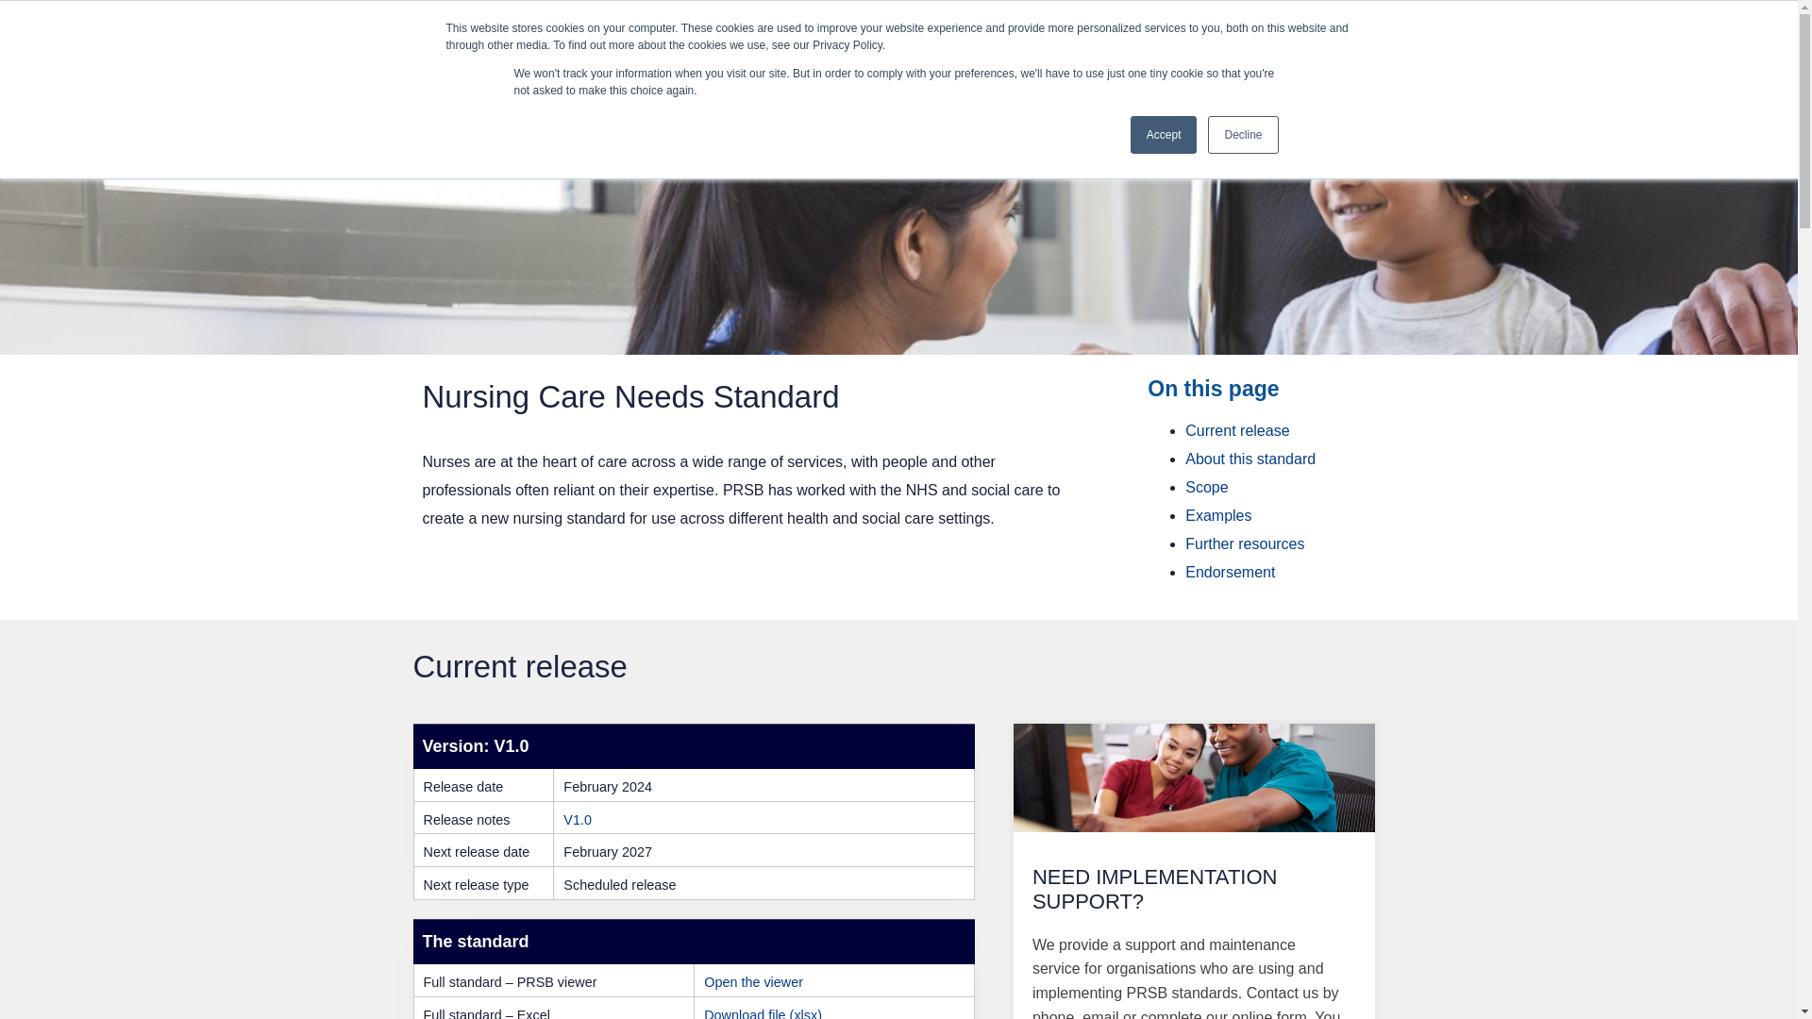 The height and width of the screenshot is (1019, 1812). I want to click on BECOME A MEMBER, so click(716, 56).